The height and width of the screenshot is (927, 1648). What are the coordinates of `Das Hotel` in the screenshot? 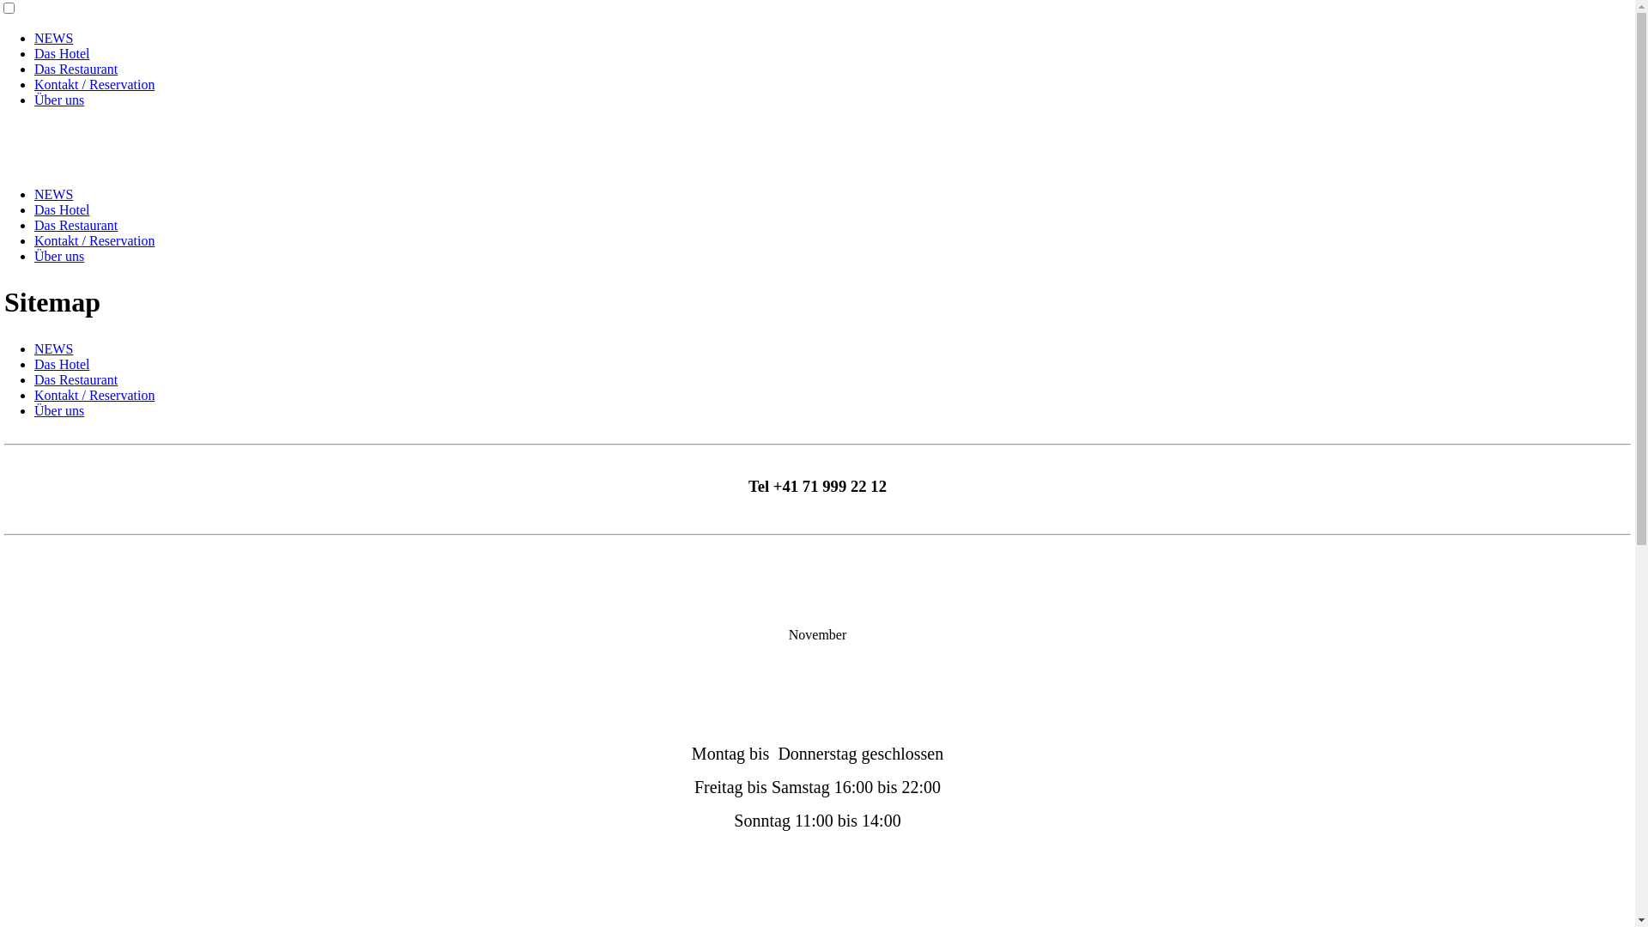 It's located at (62, 209).